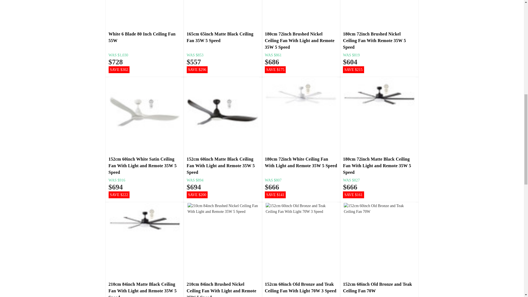 The width and height of the screenshot is (528, 297). Describe the element at coordinates (145, 13) in the screenshot. I see `White 6 Blade 80 Inch Ceiling Fan 55W` at that location.